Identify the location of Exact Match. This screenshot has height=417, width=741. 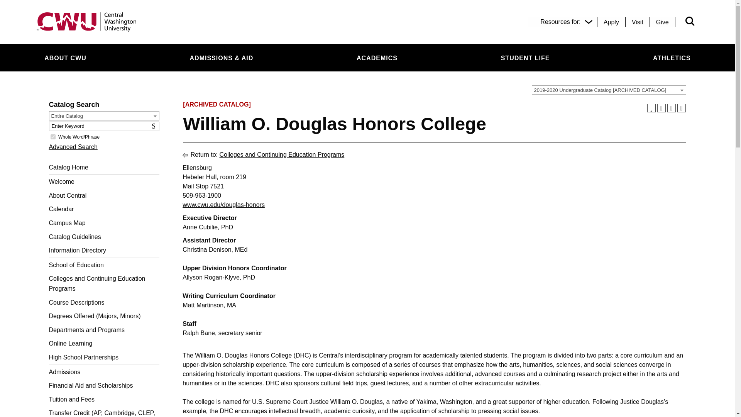
(52, 137).